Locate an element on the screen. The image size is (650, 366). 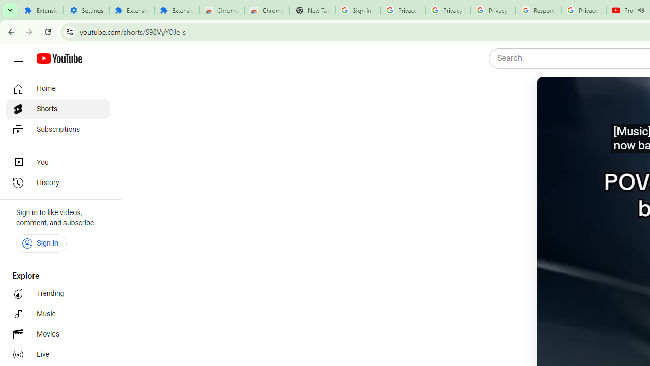
Home is located at coordinates (58, 88).